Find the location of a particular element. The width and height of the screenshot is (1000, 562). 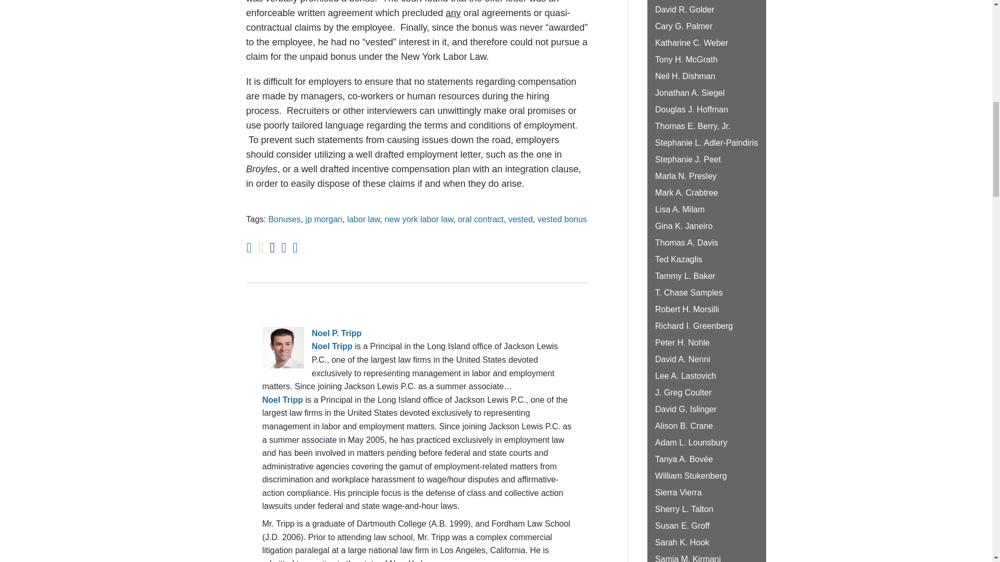

jp morgan is located at coordinates (323, 219).